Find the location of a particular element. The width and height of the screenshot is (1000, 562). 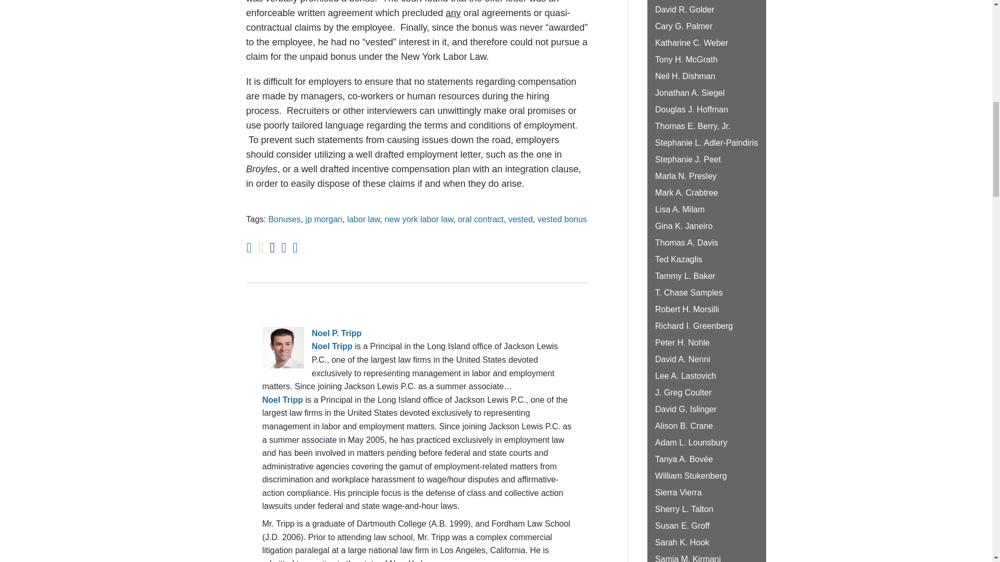

jp morgan is located at coordinates (323, 219).